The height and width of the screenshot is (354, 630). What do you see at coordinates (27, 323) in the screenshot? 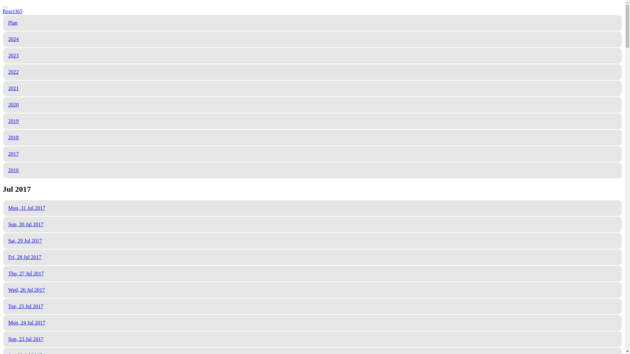
I see `Mon, 24 Jul 2017` at bounding box center [27, 323].